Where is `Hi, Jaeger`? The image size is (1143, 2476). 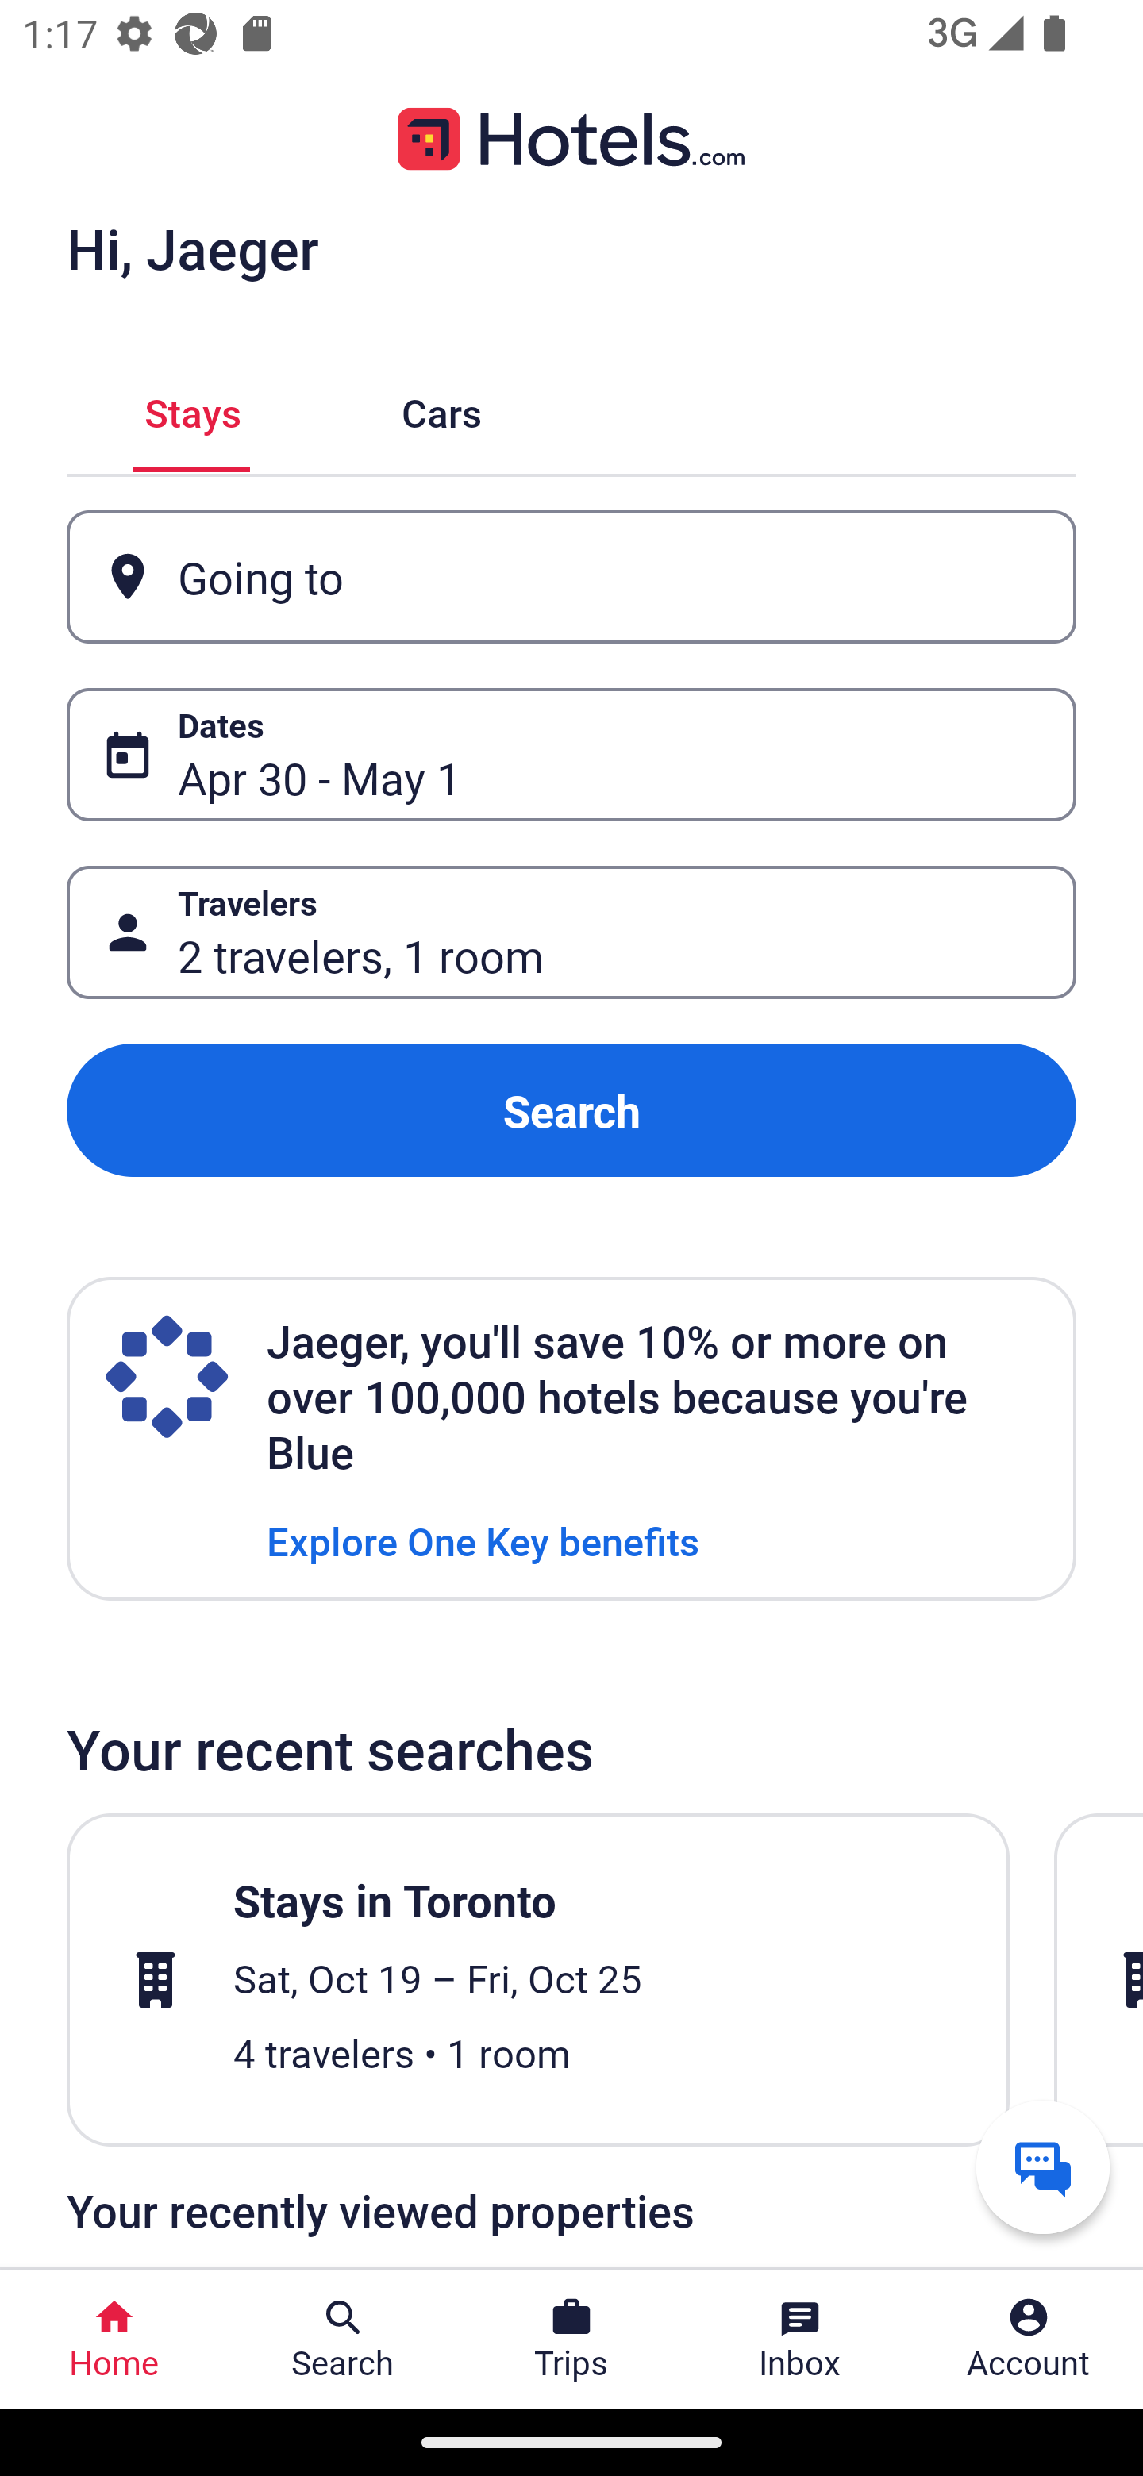
Hi, Jaeger is located at coordinates (192, 248).